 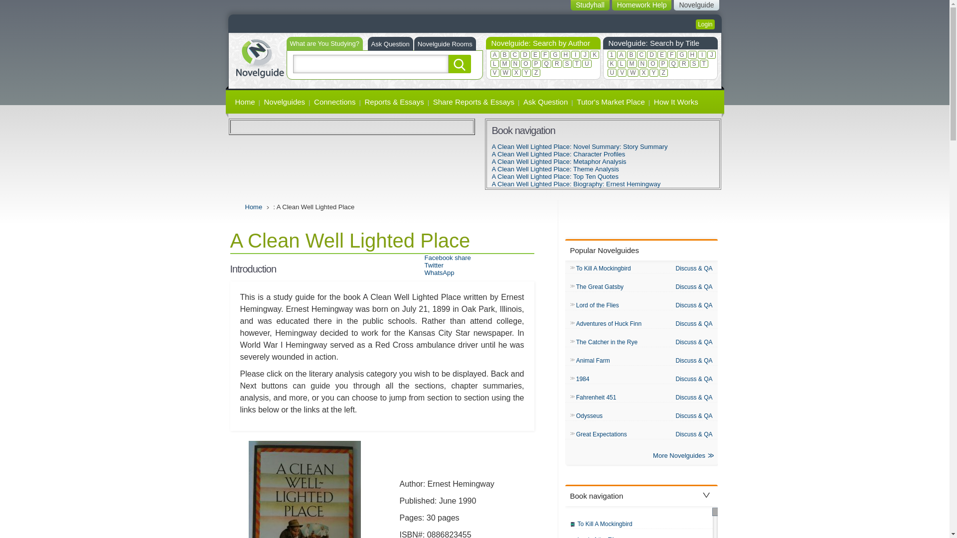 I want to click on Homework Help, so click(x=642, y=5).